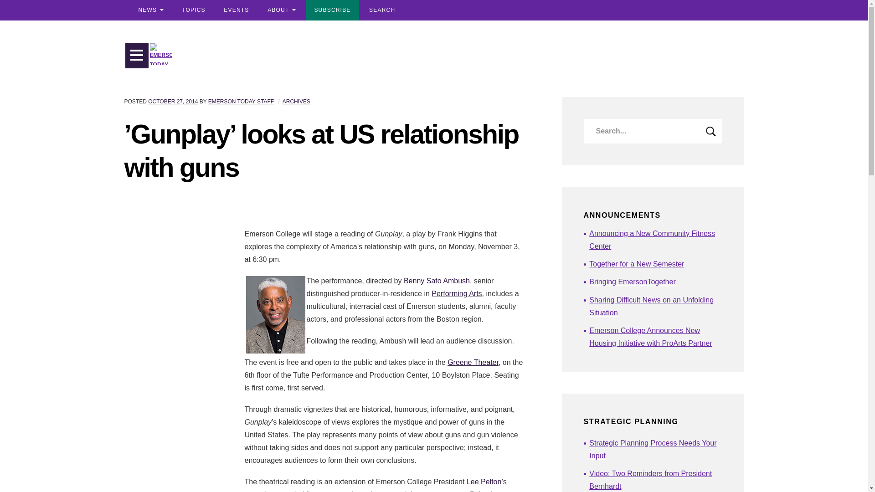 The width and height of the screenshot is (875, 492). Describe the element at coordinates (236, 10) in the screenshot. I see `EVENTS` at that location.